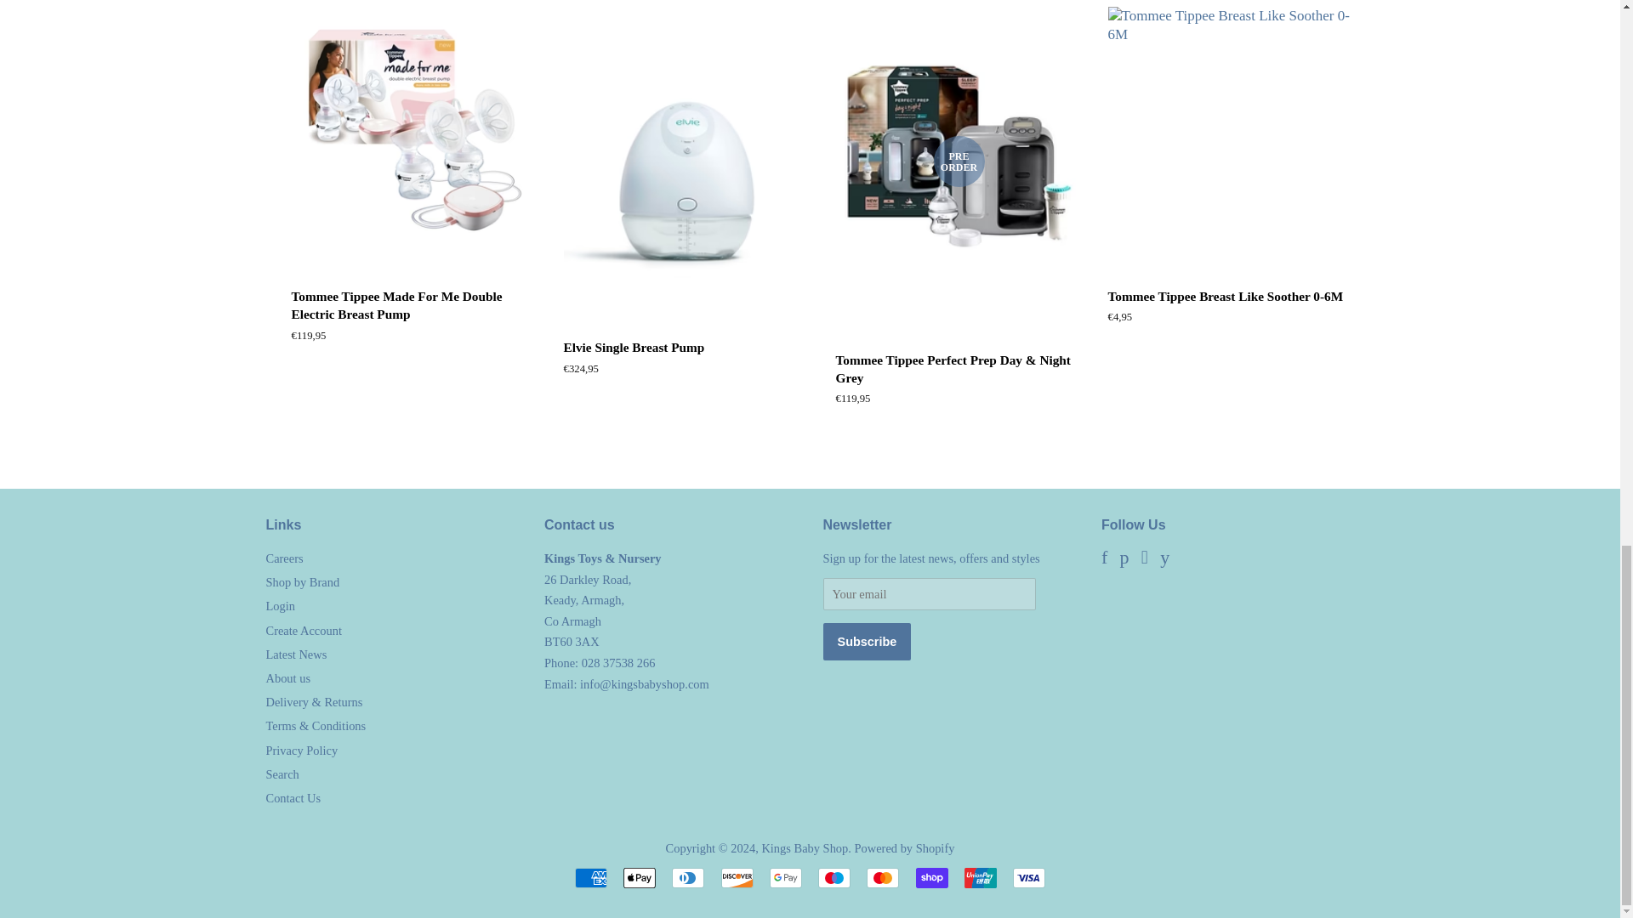 Image resolution: width=1633 pixels, height=918 pixels. Describe the element at coordinates (785, 877) in the screenshot. I see `Google Pay` at that location.